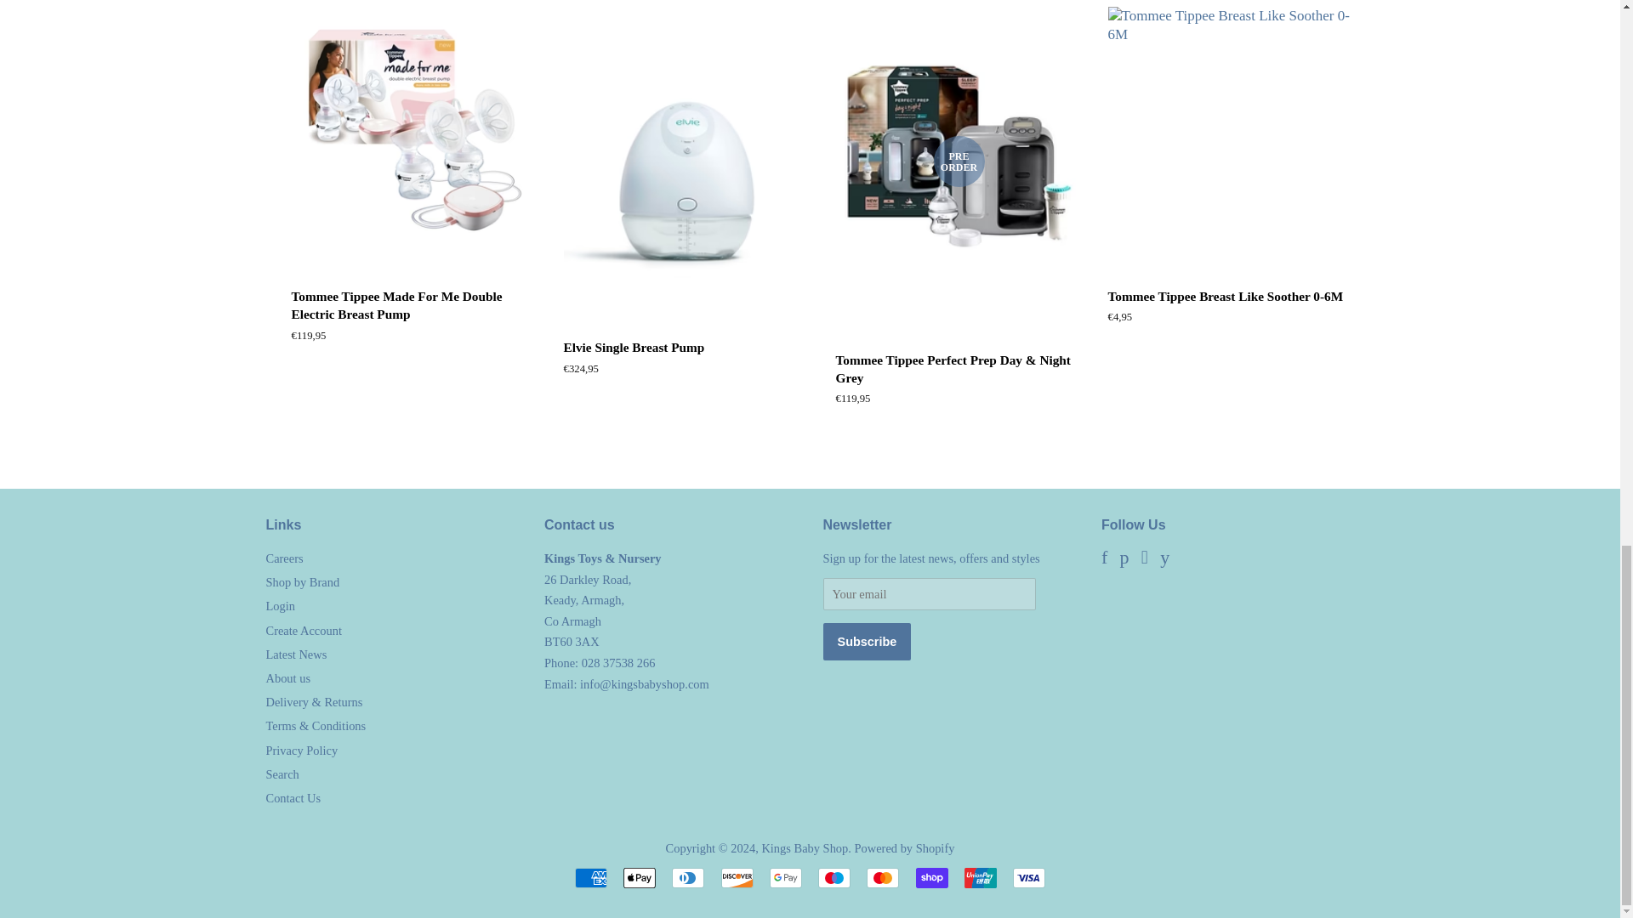 Image resolution: width=1633 pixels, height=918 pixels. Describe the element at coordinates (785, 877) in the screenshot. I see `Google Pay` at that location.